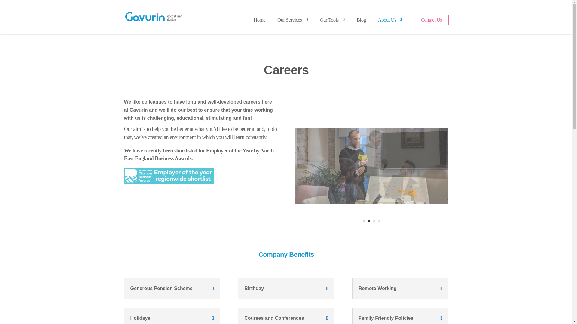 The width and height of the screenshot is (577, 324). What do you see at coordinates (332, 20) in the screenshot?
I see `Our Tools` at bounding box center [332, 20].